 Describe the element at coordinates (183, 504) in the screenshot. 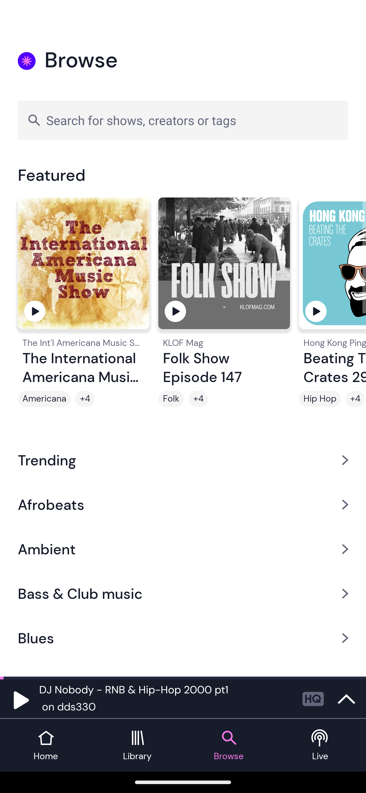

I see `Afrobeats` at that location.